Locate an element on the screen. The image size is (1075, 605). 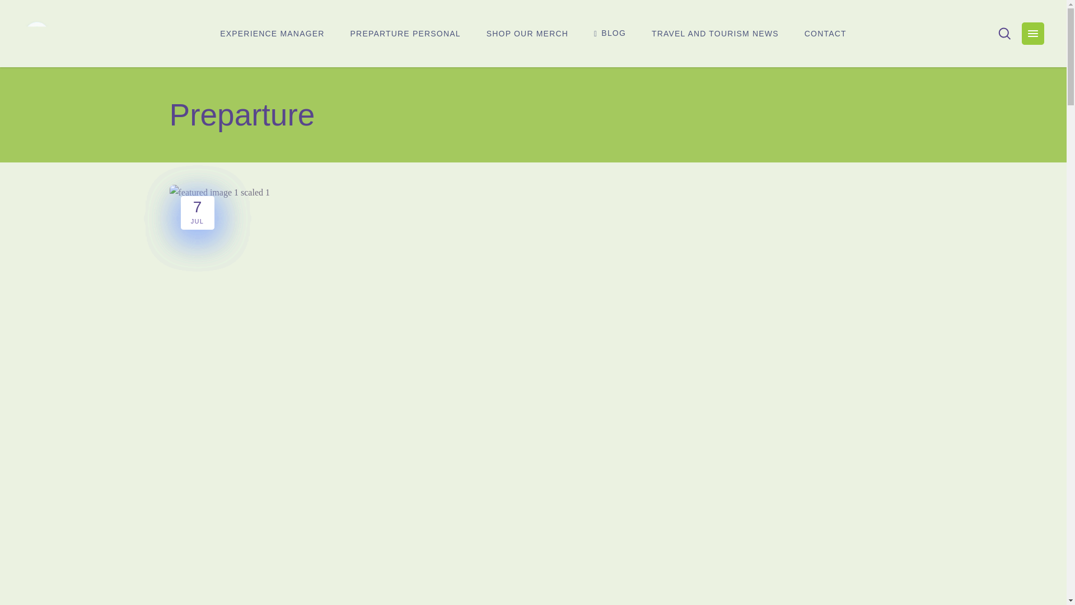
EXPERIENCE MANAGER is located at coordinates (272, 34).